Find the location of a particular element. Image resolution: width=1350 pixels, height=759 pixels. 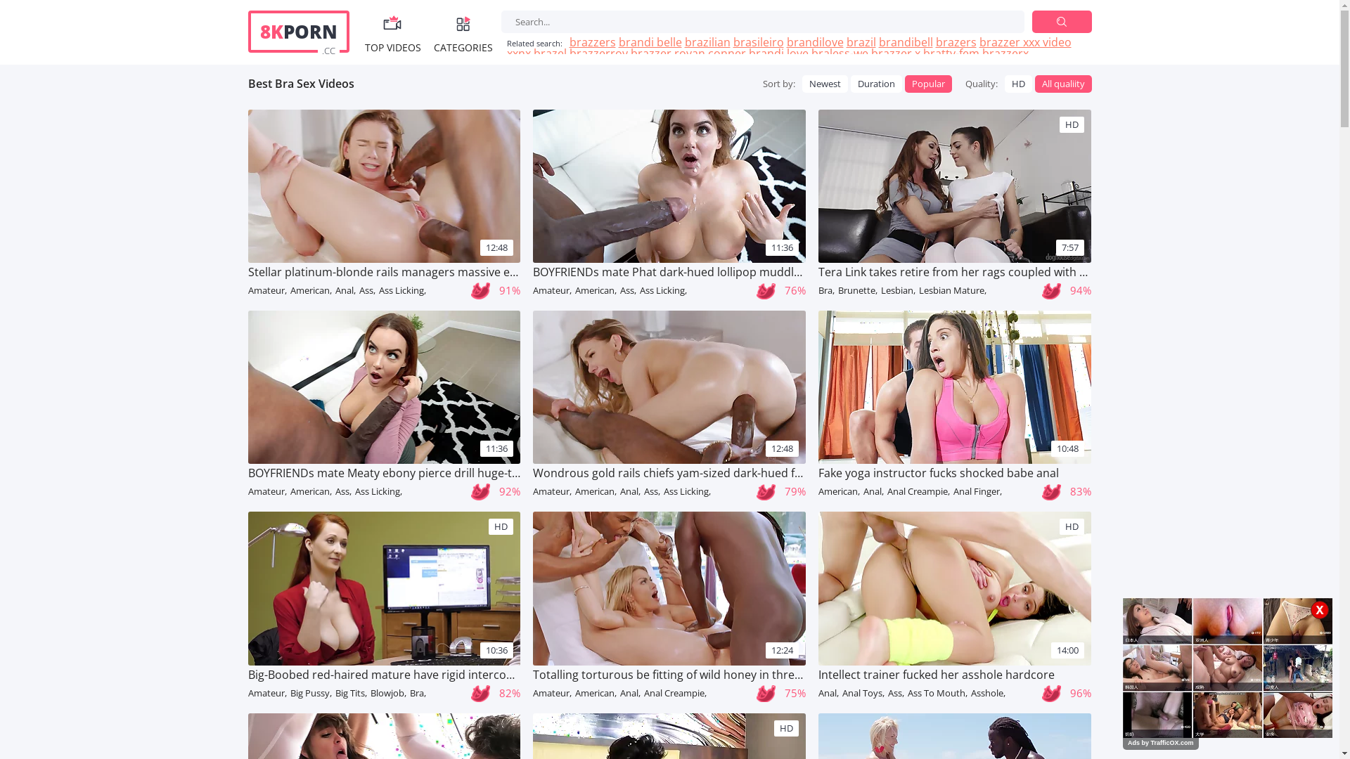

bratty-fem is located at coordinates (951, 53).